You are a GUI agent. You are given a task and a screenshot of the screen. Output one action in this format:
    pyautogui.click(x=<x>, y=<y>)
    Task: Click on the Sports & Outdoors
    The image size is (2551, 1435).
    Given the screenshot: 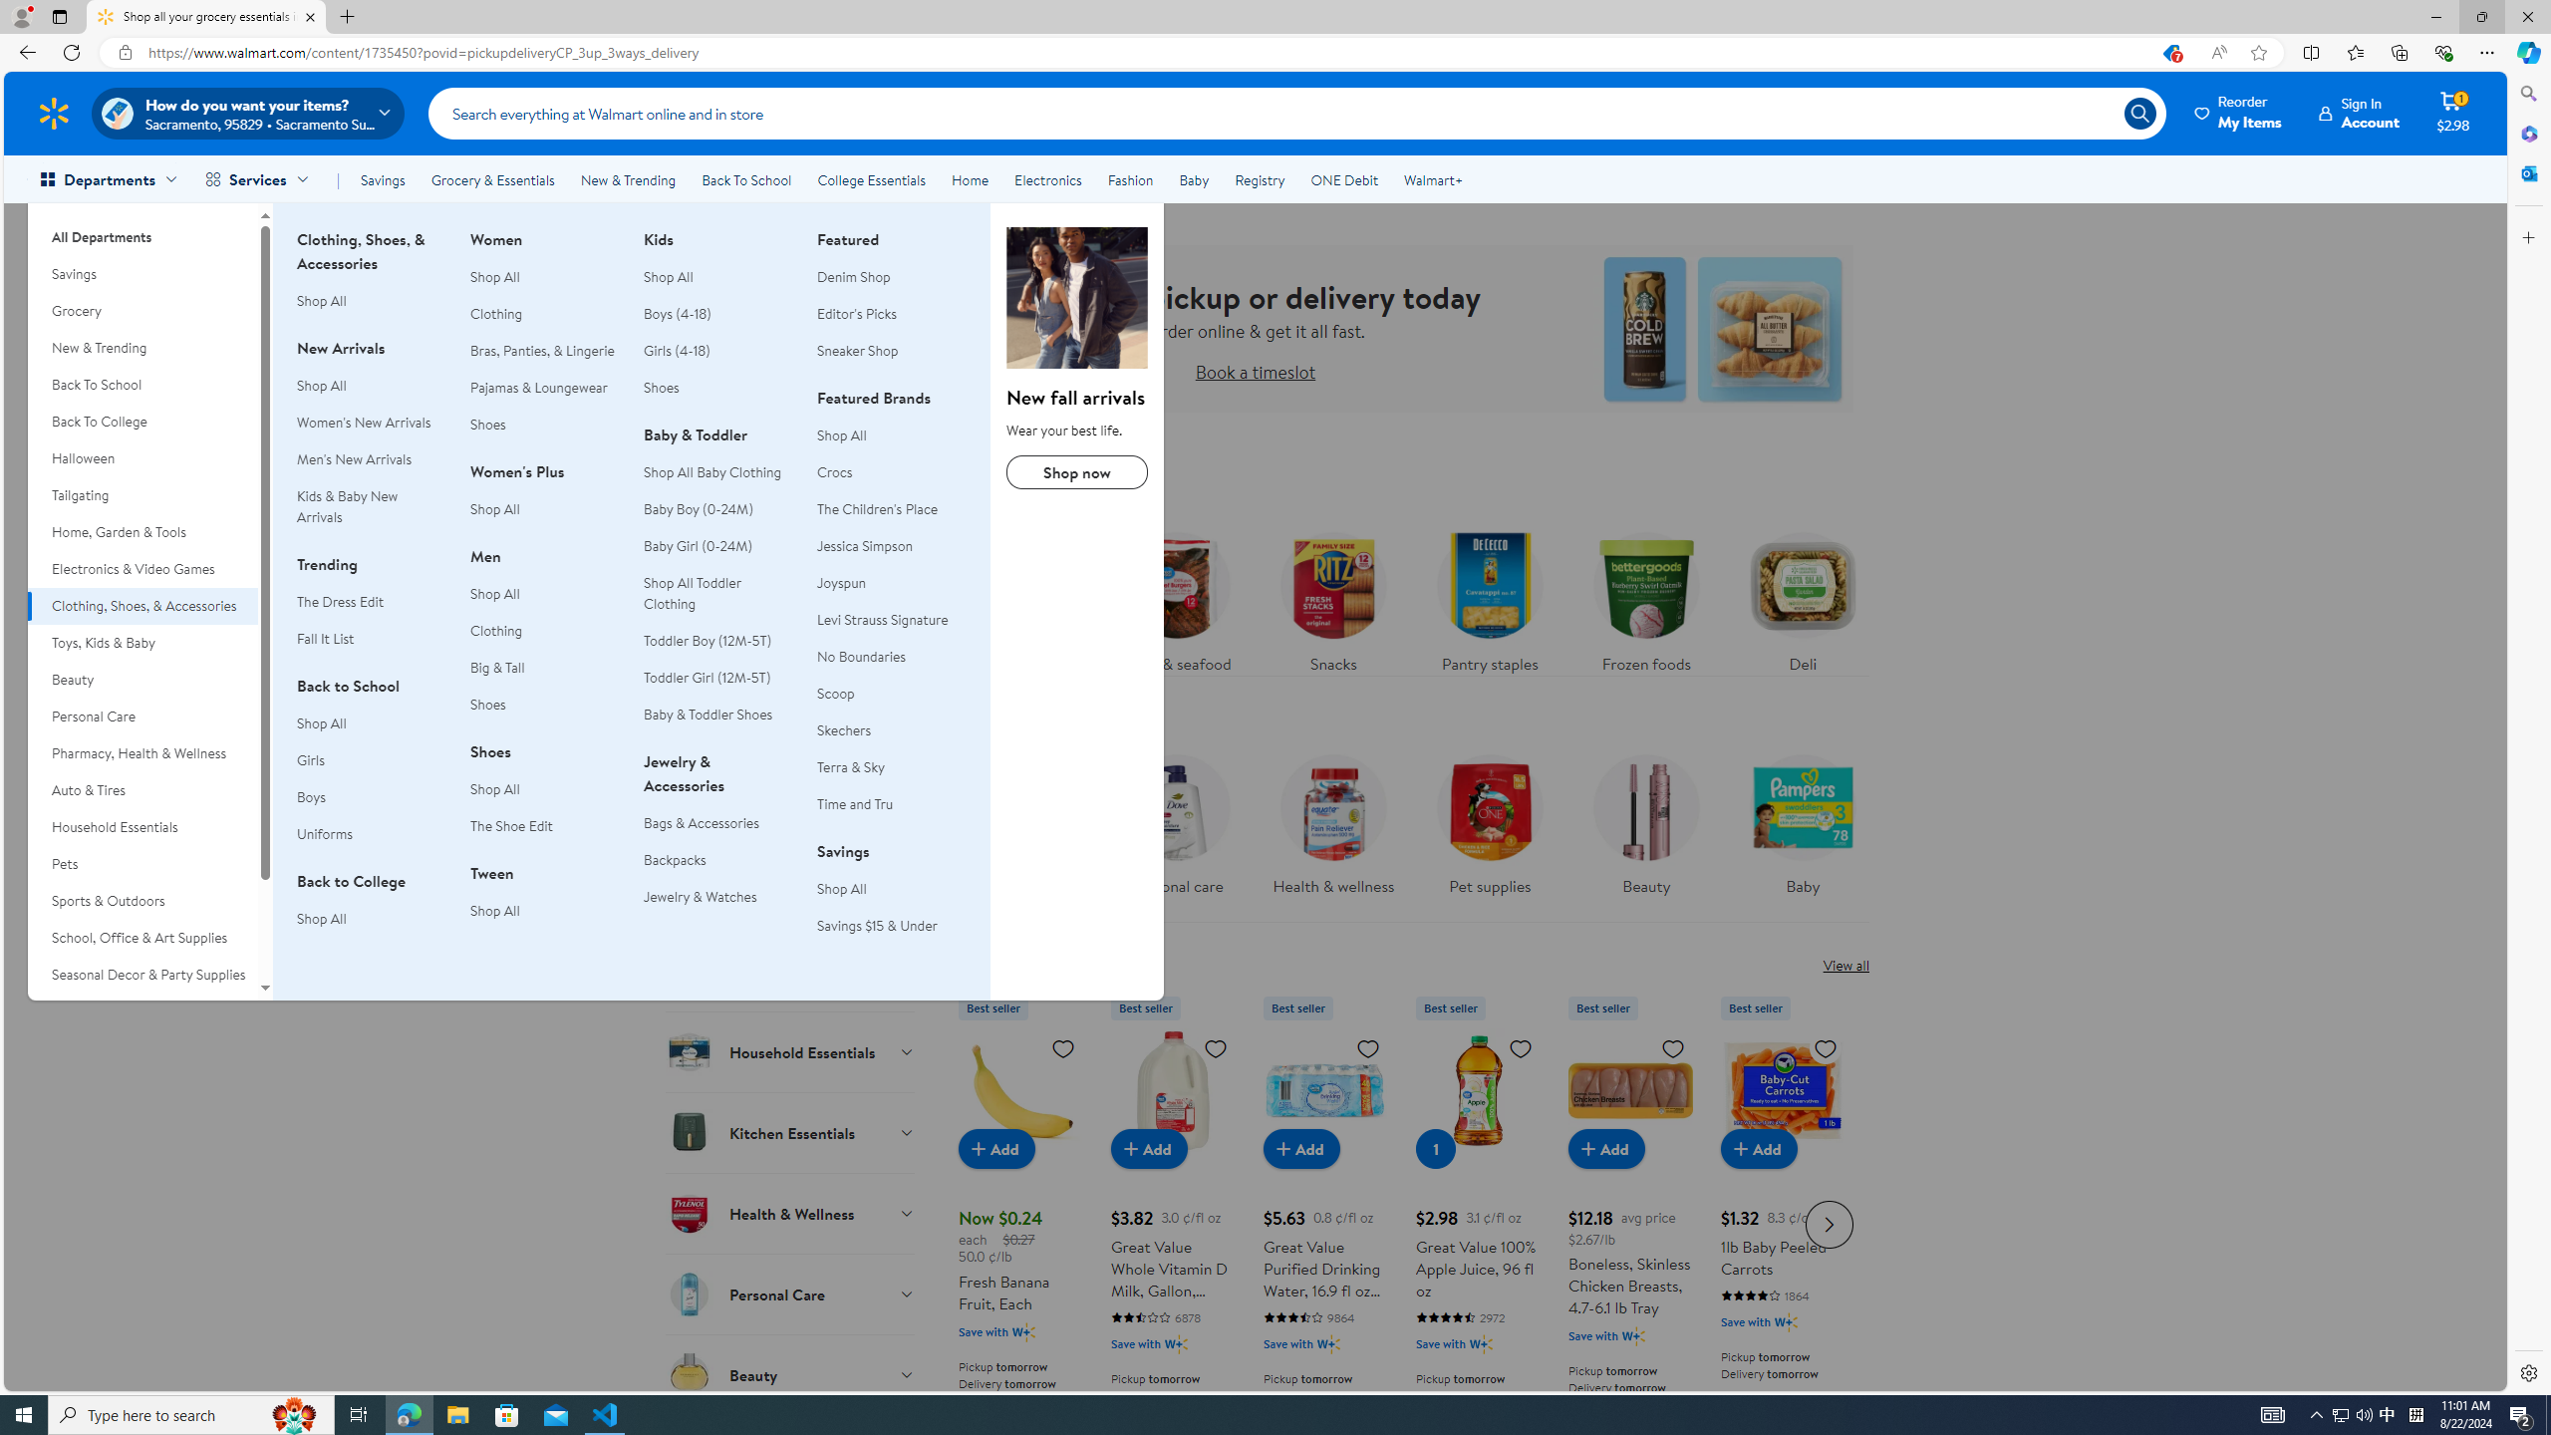 What is the action you would take?
    pyautogui.click(x=142, y=901)
    